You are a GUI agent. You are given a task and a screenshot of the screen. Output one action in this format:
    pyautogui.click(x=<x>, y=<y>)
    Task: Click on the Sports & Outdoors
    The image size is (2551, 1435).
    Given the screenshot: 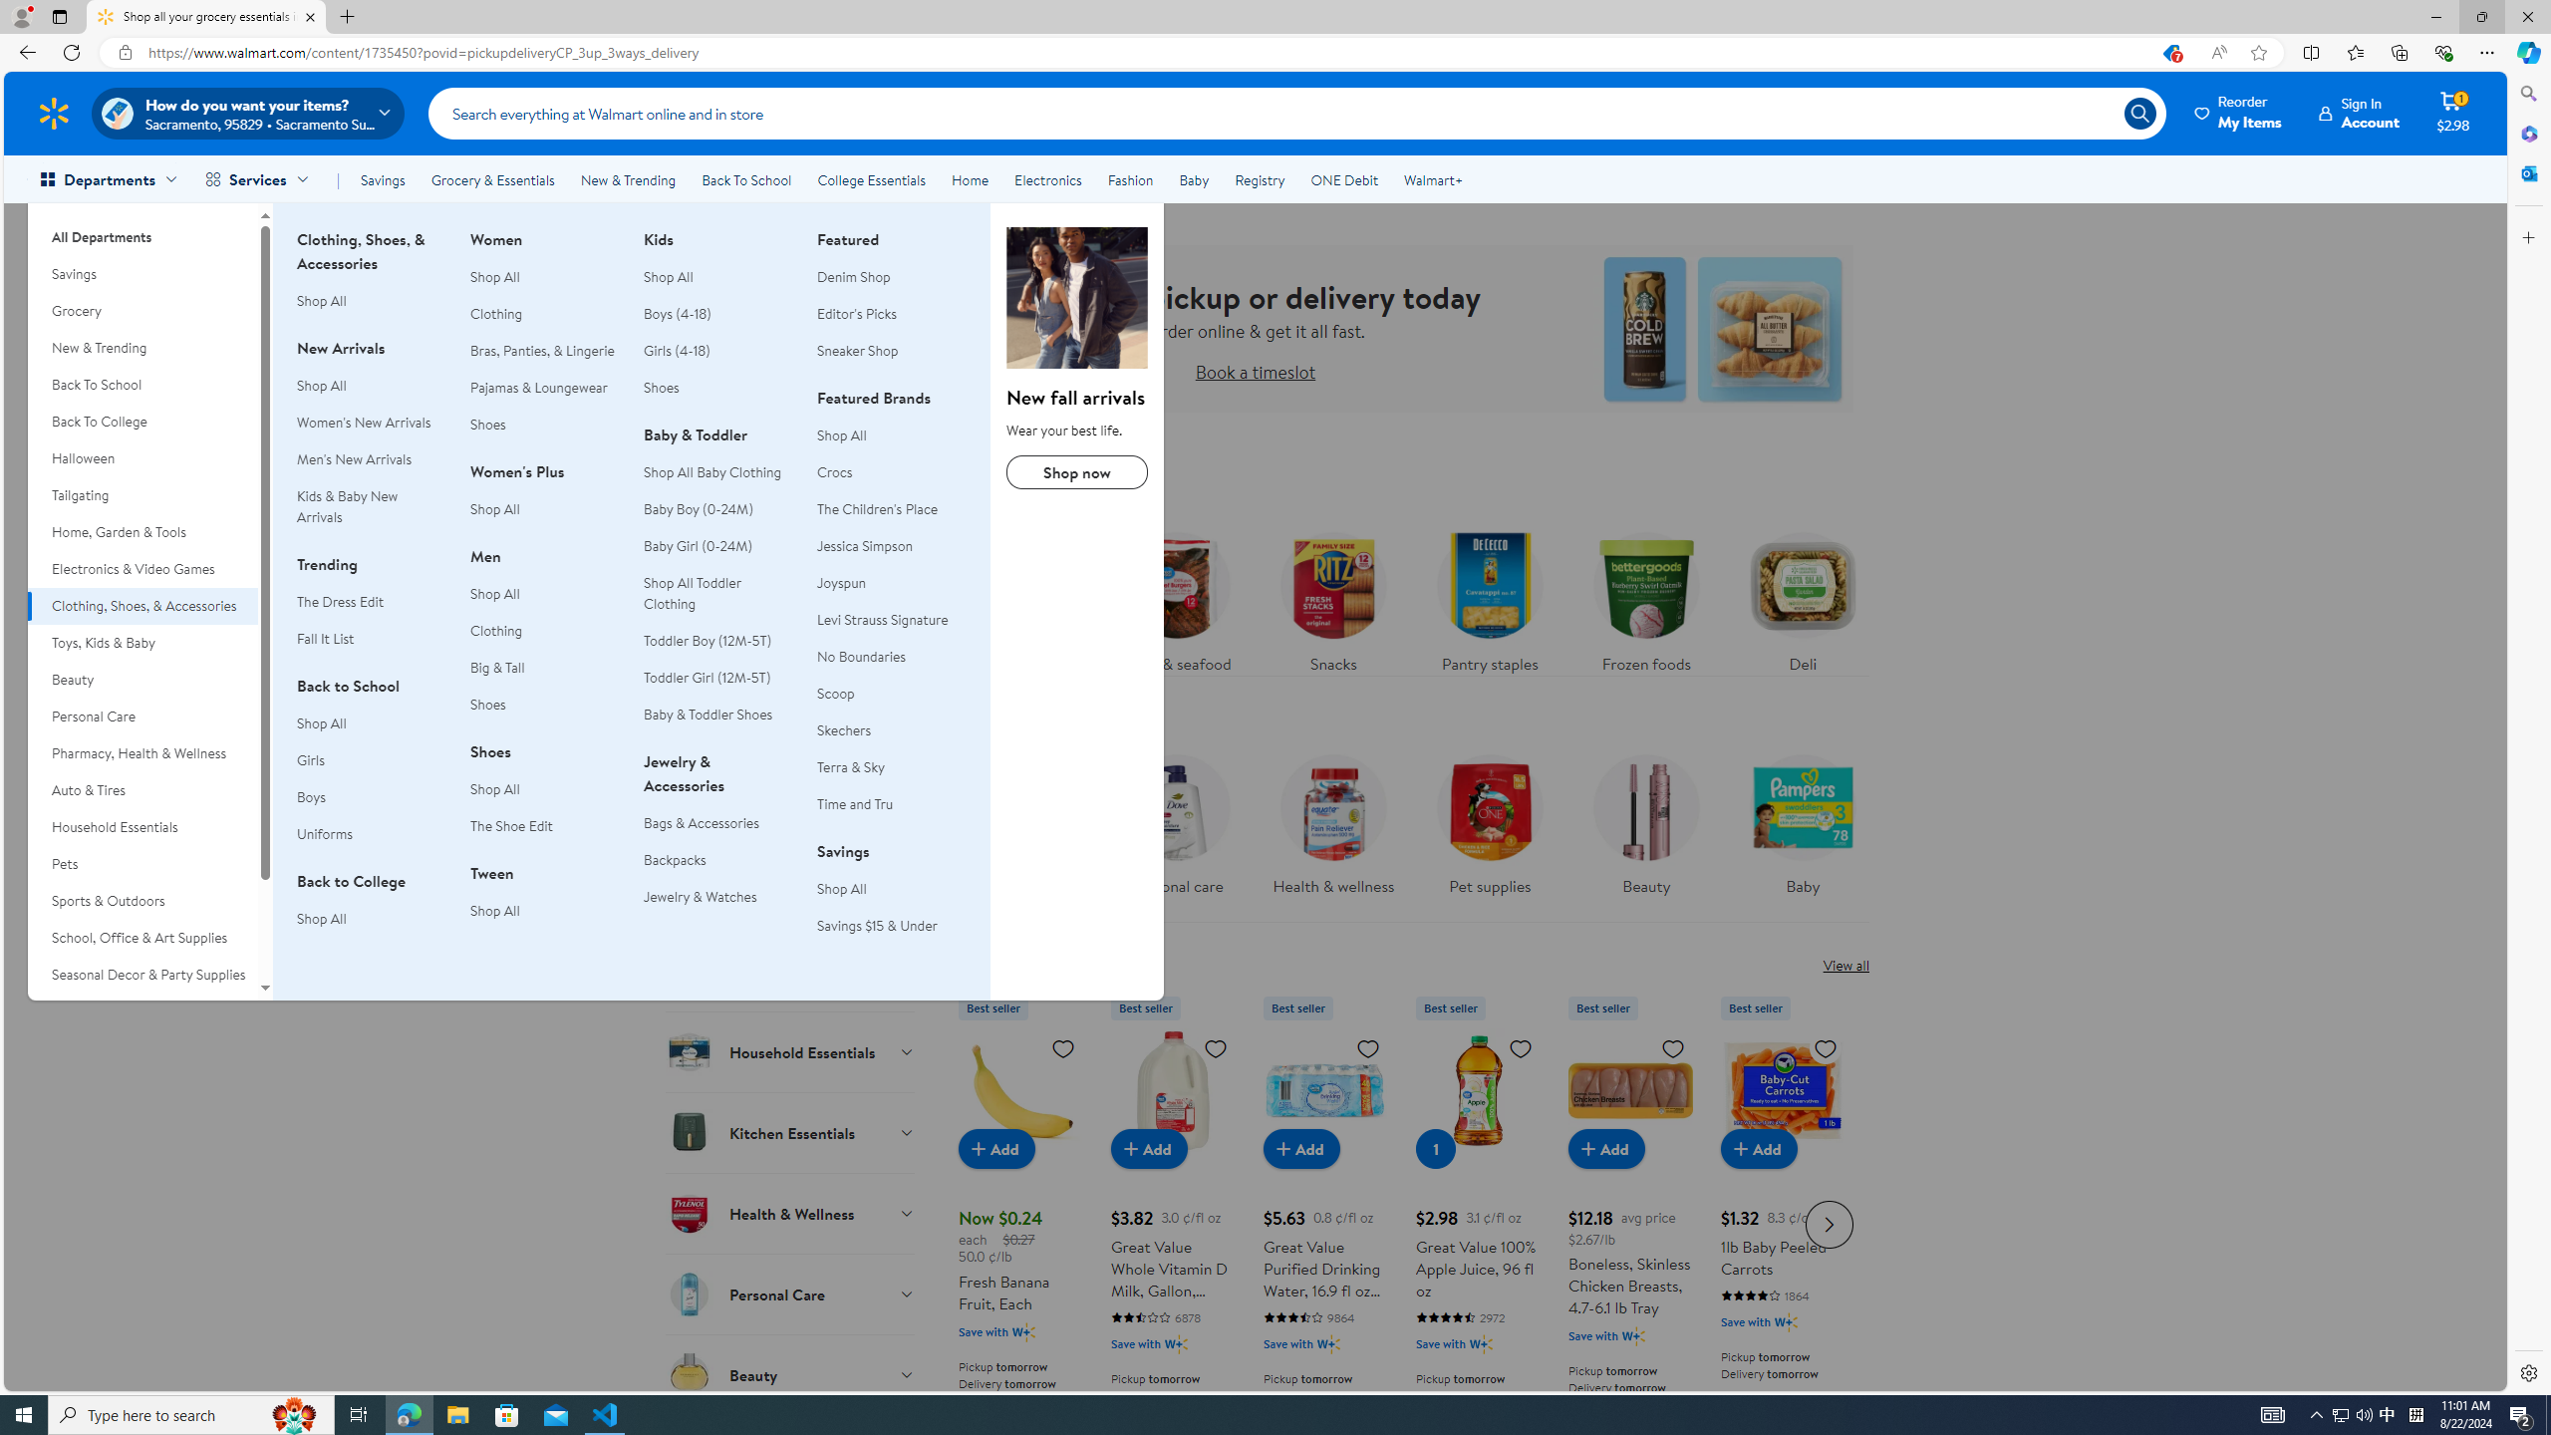 What is the action you would take?
    pyautogui.click(x=142, y=901)
    